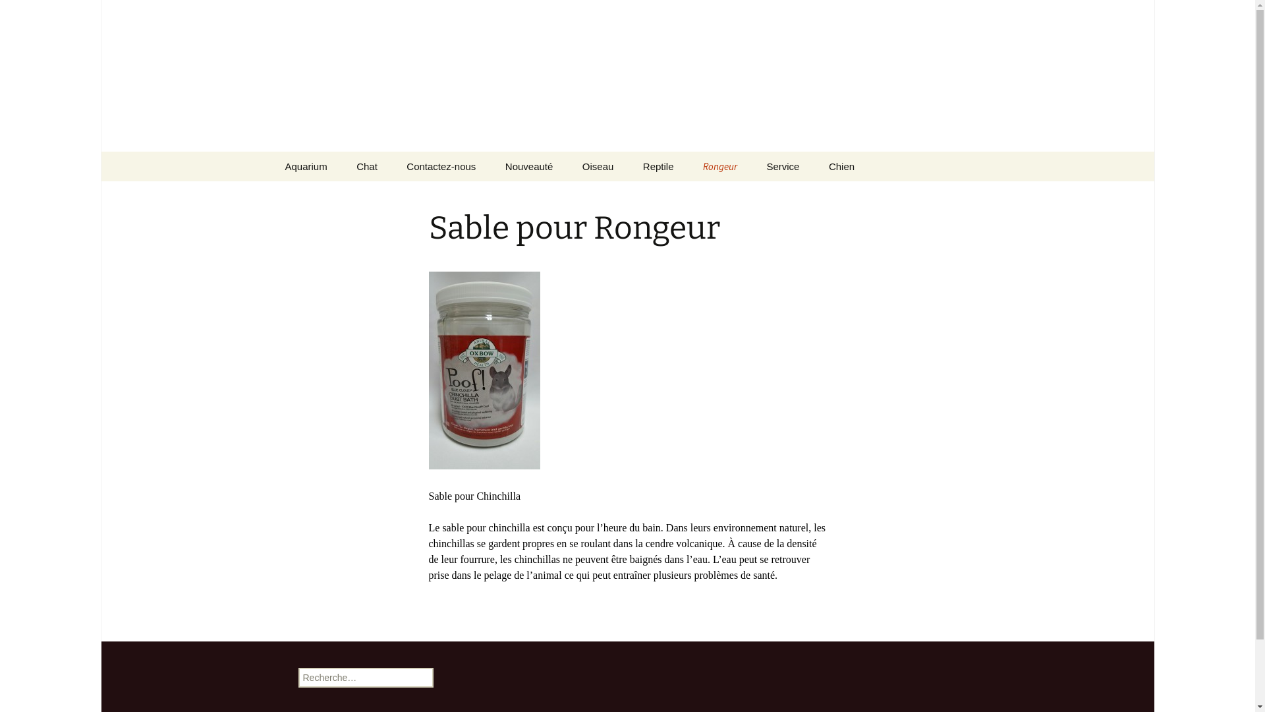  What do you see at coordinates (441, 166) in the screenshot?
I see `Contactez-nous` at bounding box center [441, 166].